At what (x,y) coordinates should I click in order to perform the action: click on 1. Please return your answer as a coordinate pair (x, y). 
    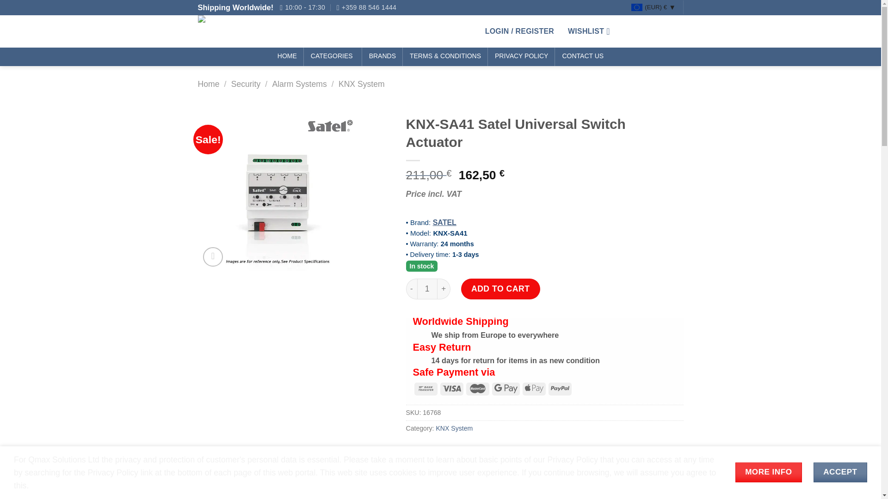
    Looking at the image, I should click on (427, 288).